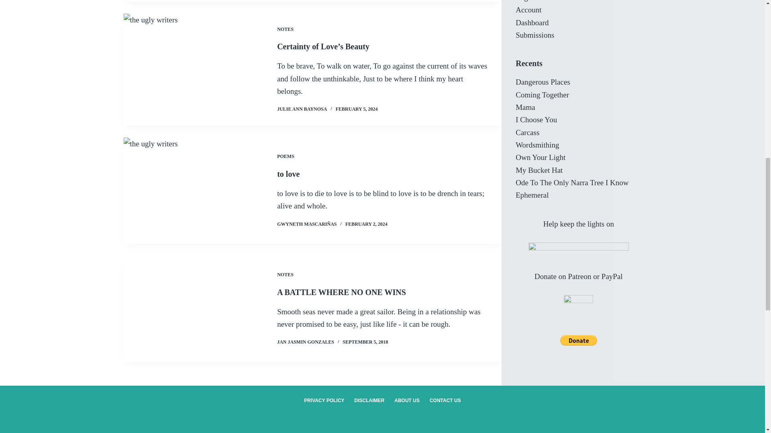  I want to click on Posts by Jan Jasmin Gonzales, so click(305, 342).